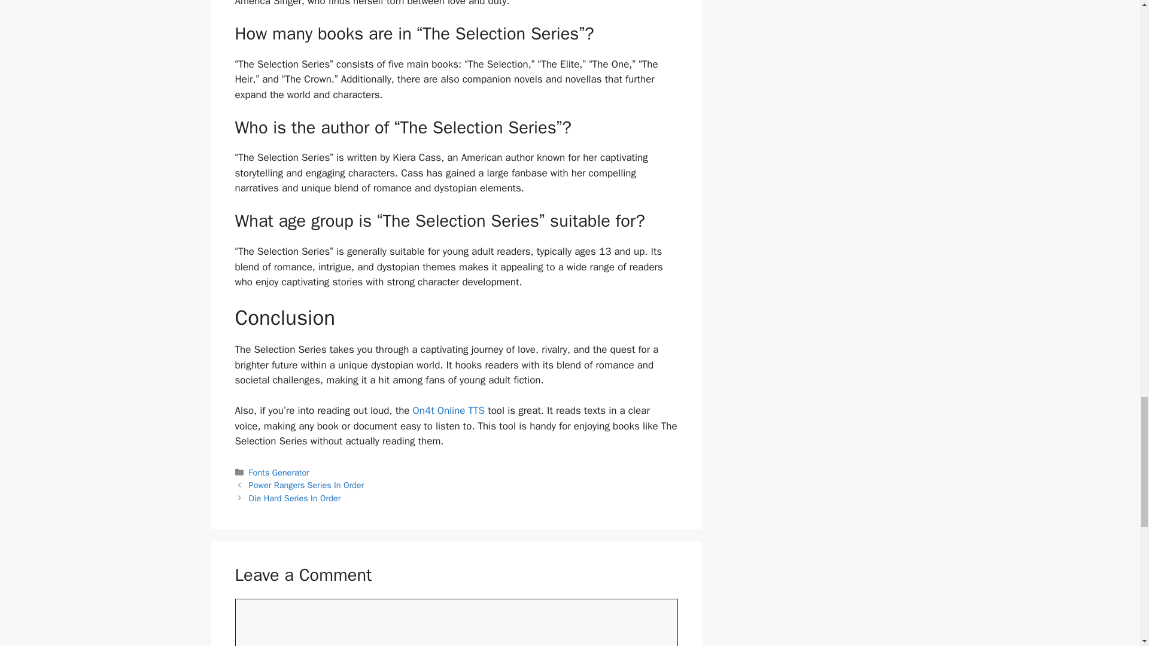 Image resolution: width=1149 pixels, height=646 pixels. I want to click on Die Hard Series In Order, so click(295, 498).